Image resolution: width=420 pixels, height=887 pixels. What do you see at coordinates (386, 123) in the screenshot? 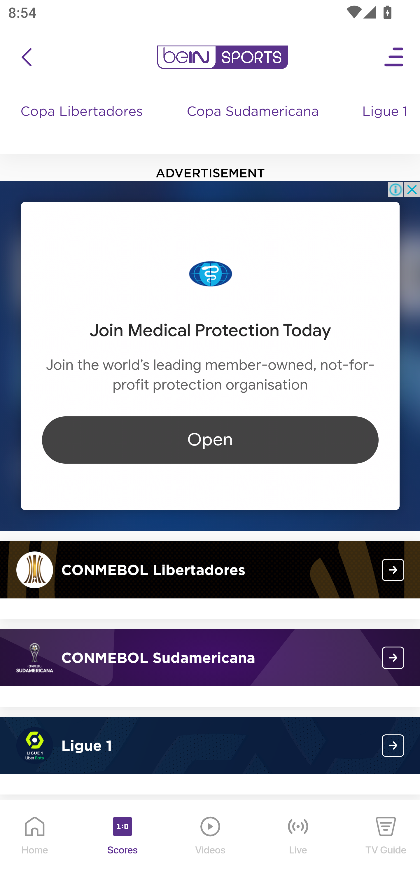
I see `Ligue 1` at bounding box center [386, 123].